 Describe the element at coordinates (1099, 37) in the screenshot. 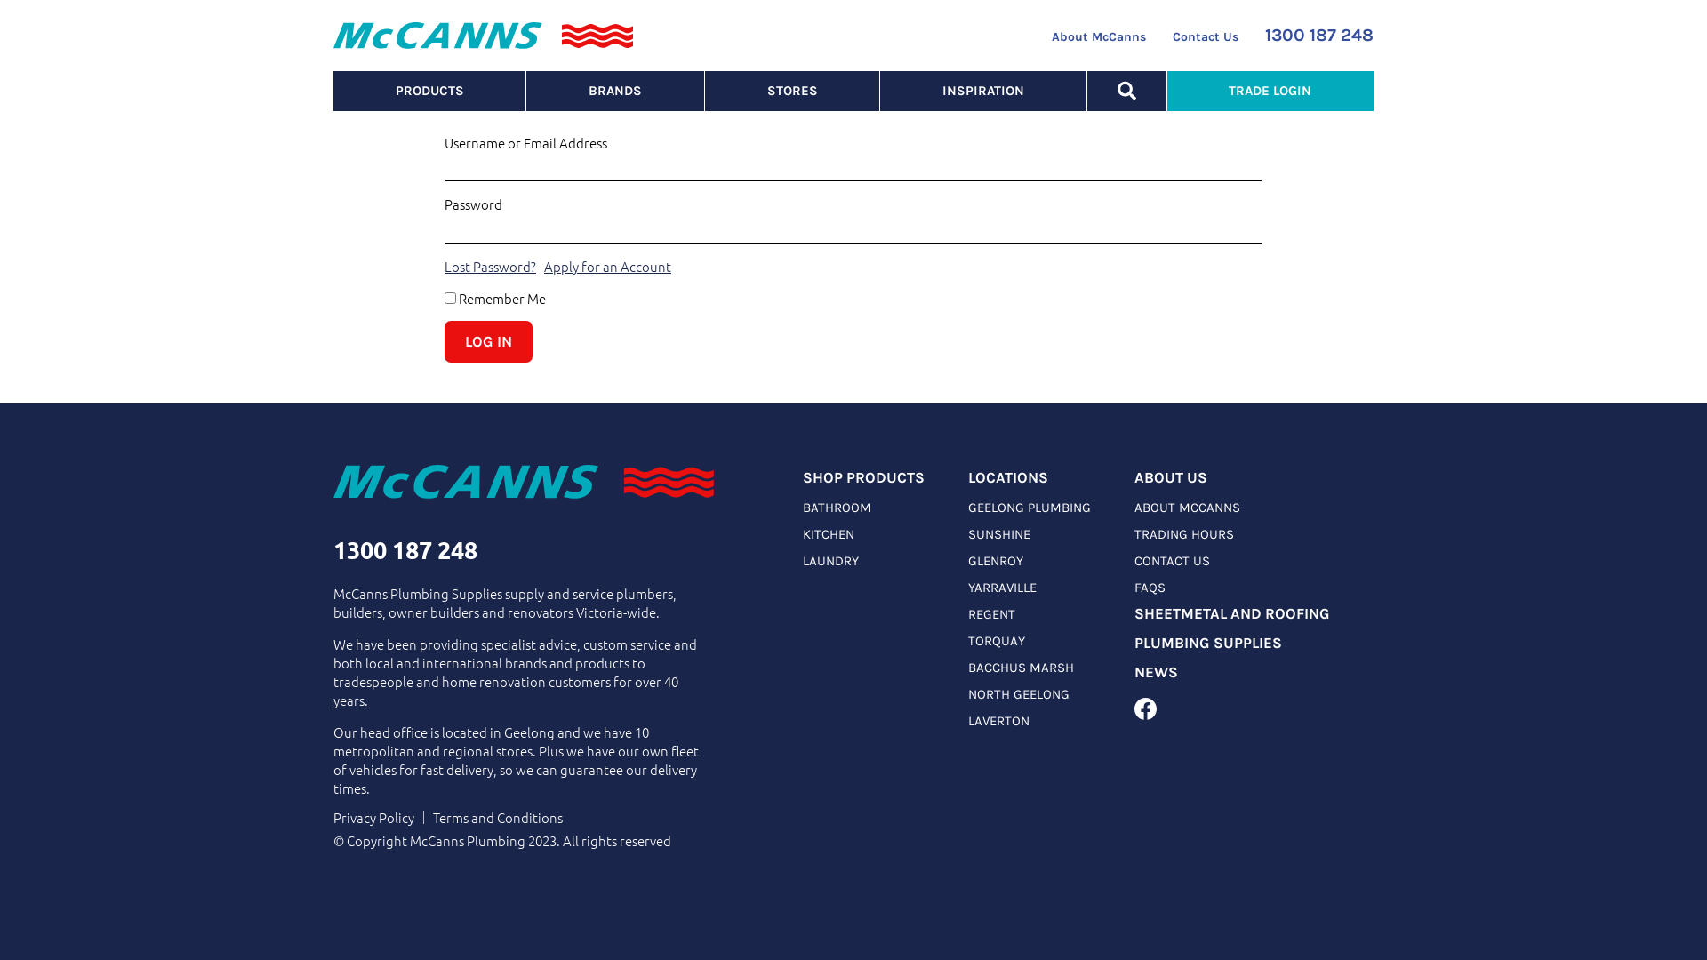

I see `About McCanns` at that location.